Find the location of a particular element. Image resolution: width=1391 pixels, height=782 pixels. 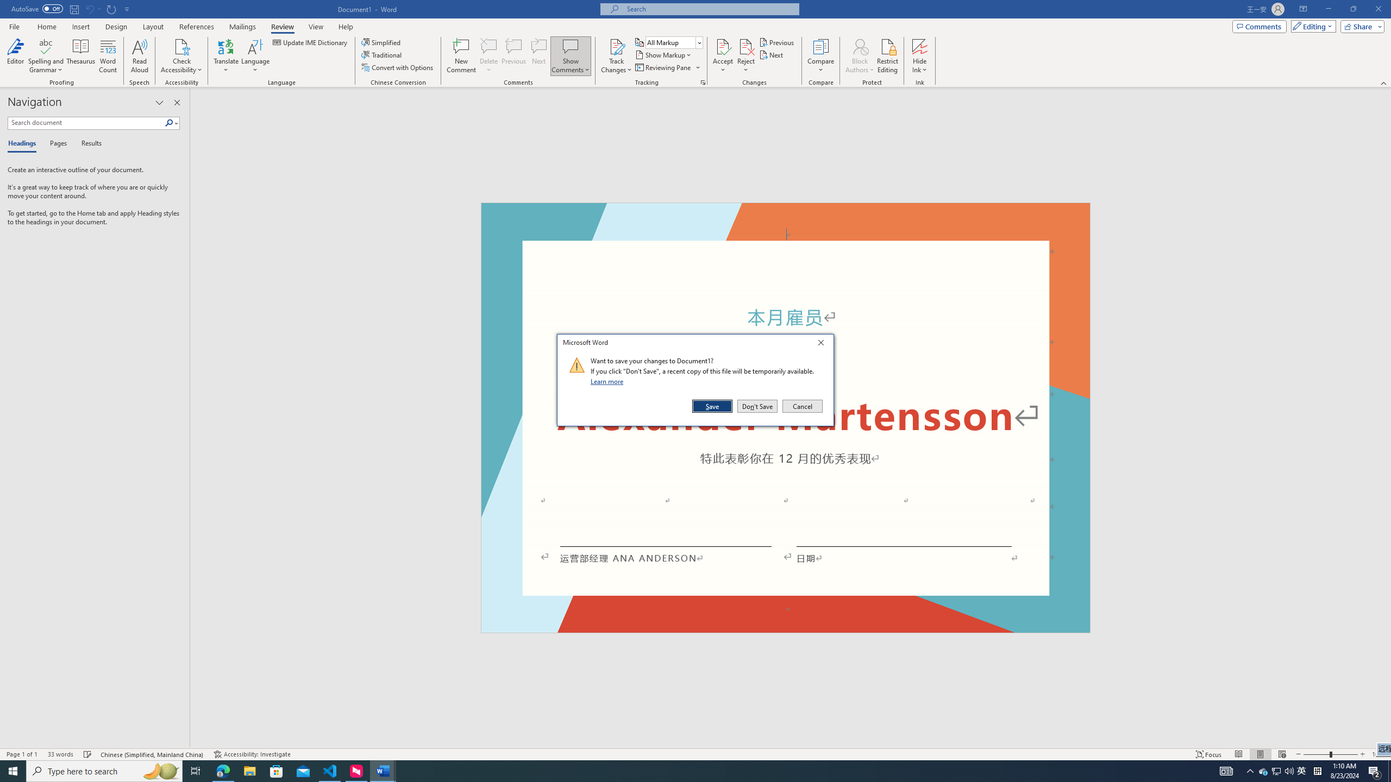

Check Accessibility is located at coordinates (181, 46).